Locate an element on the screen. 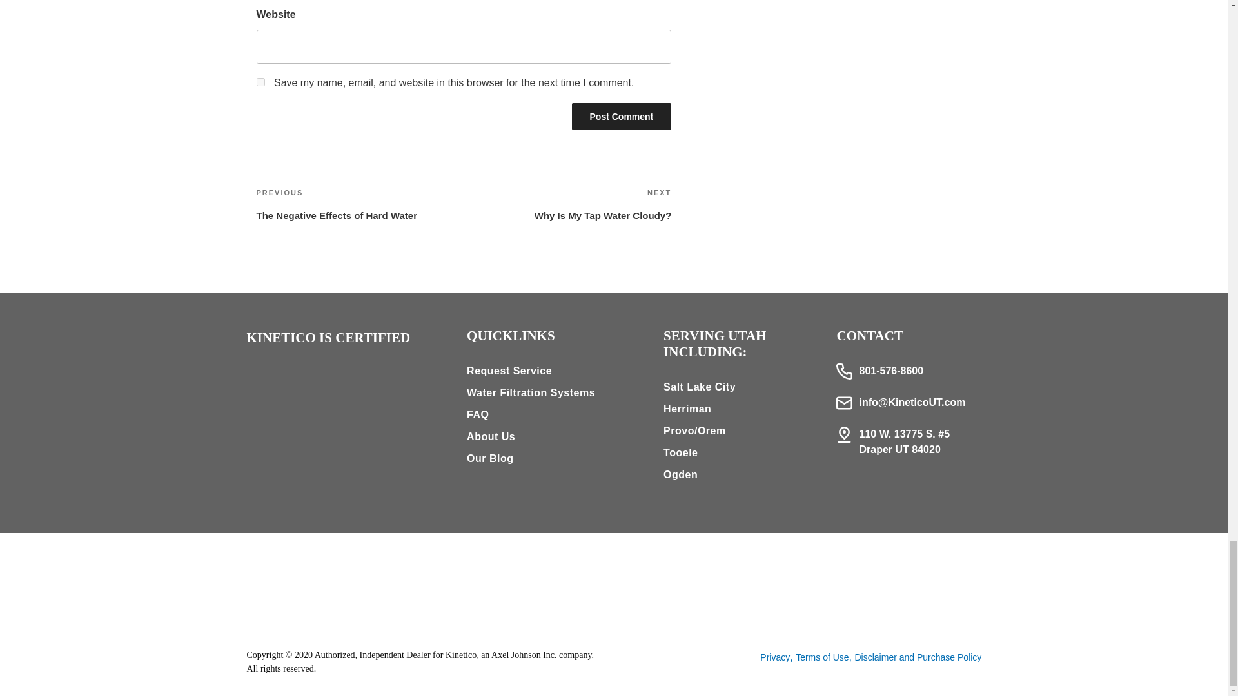 This screenshot has height=696, width=1238. Post Comment is located at coordinates (401, 382).